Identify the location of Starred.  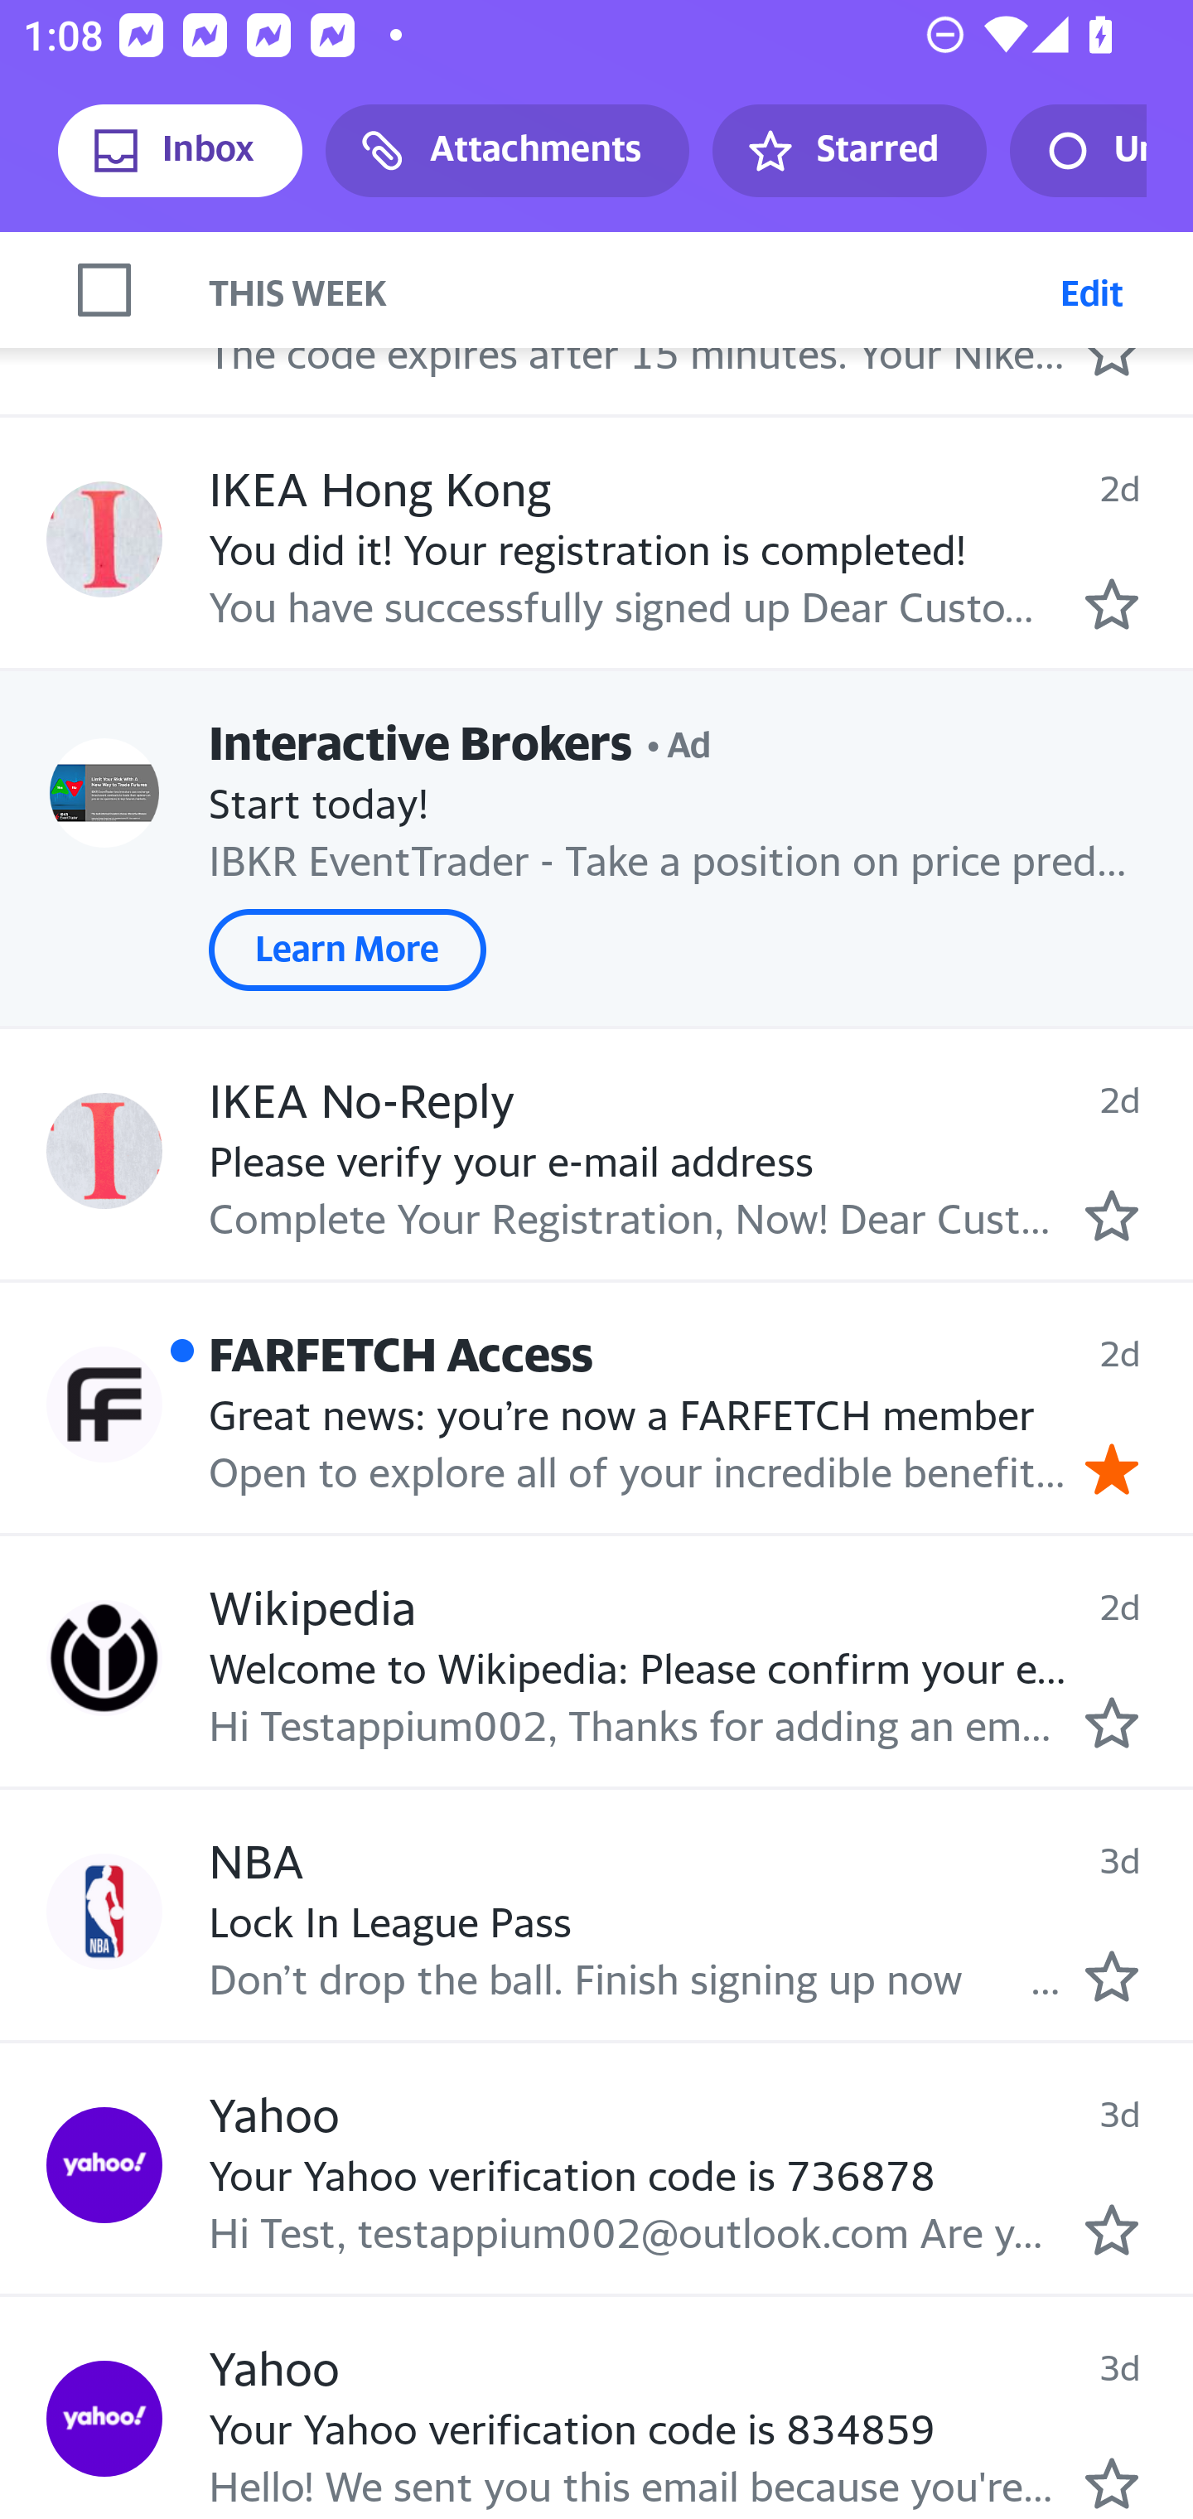
(848, 151).